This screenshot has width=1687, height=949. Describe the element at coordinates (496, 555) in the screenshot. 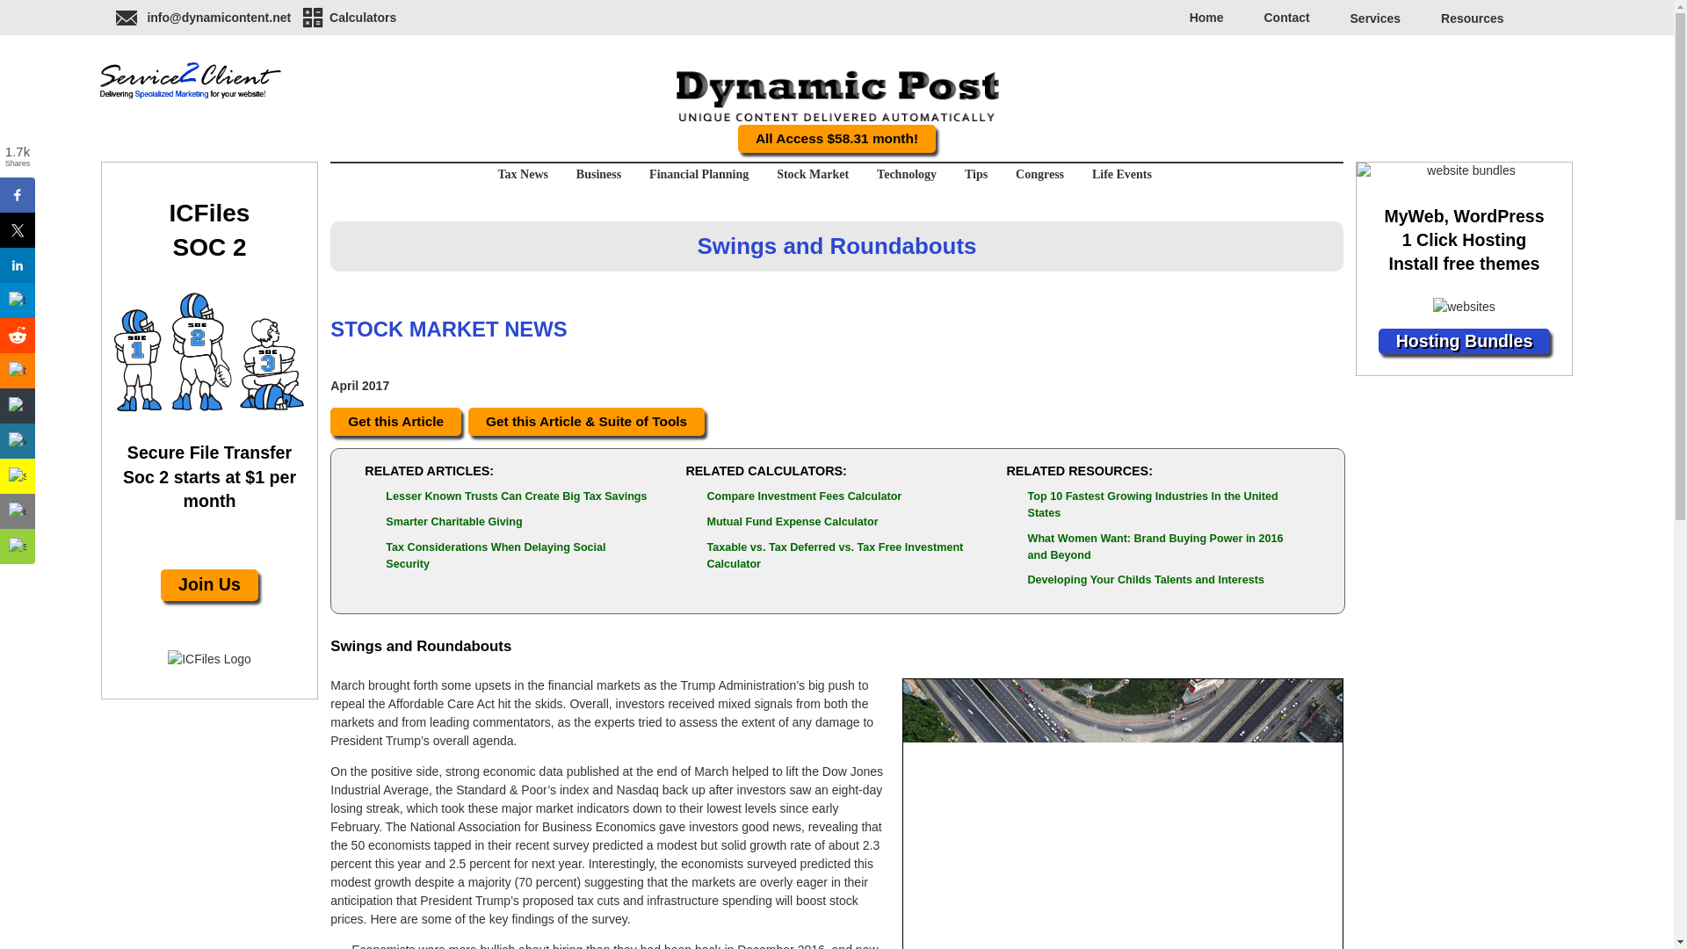

I see `Tax Considerations When Delaying Social Security` at that location.